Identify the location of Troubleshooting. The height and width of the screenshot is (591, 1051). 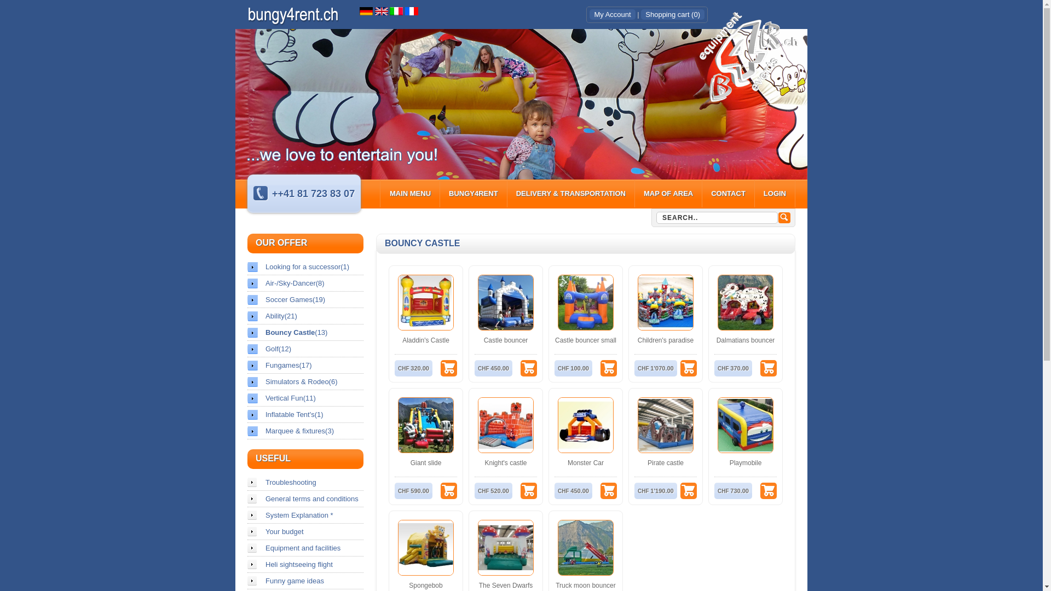
(305, 483).